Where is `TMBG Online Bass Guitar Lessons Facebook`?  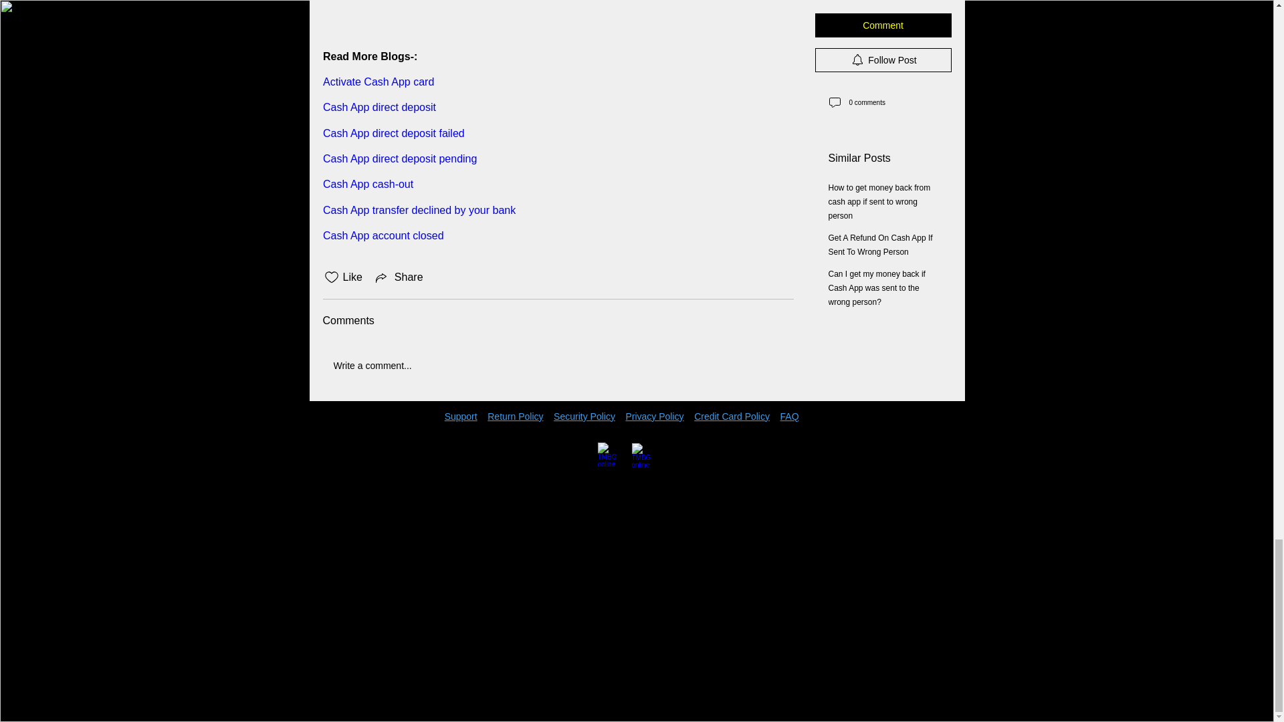
TMBG Online Bass Guitar Lessons Facebook is located at coordinates (611, 456).